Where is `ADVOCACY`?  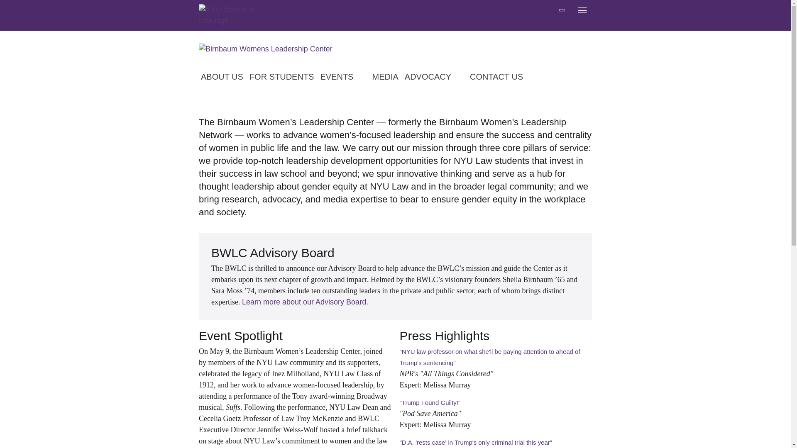
ADVOCACY is located at coordinates (436, 77).